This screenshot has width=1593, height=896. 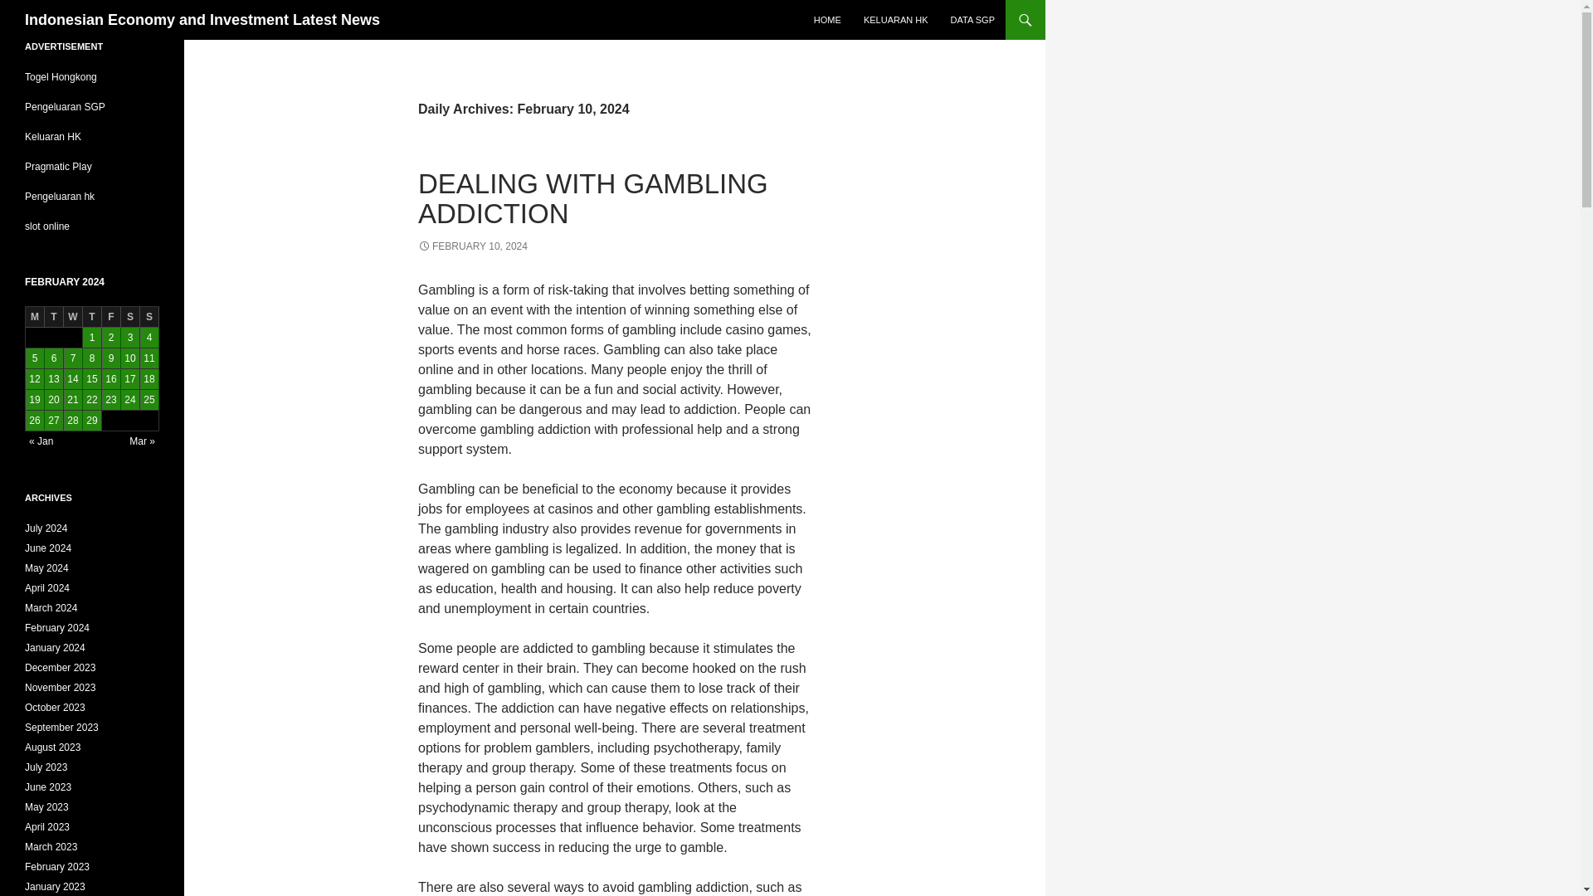 What do you see at coordinates (111, 317) in the screenshot?
I see `Friday` at bounding box center [111, 317].